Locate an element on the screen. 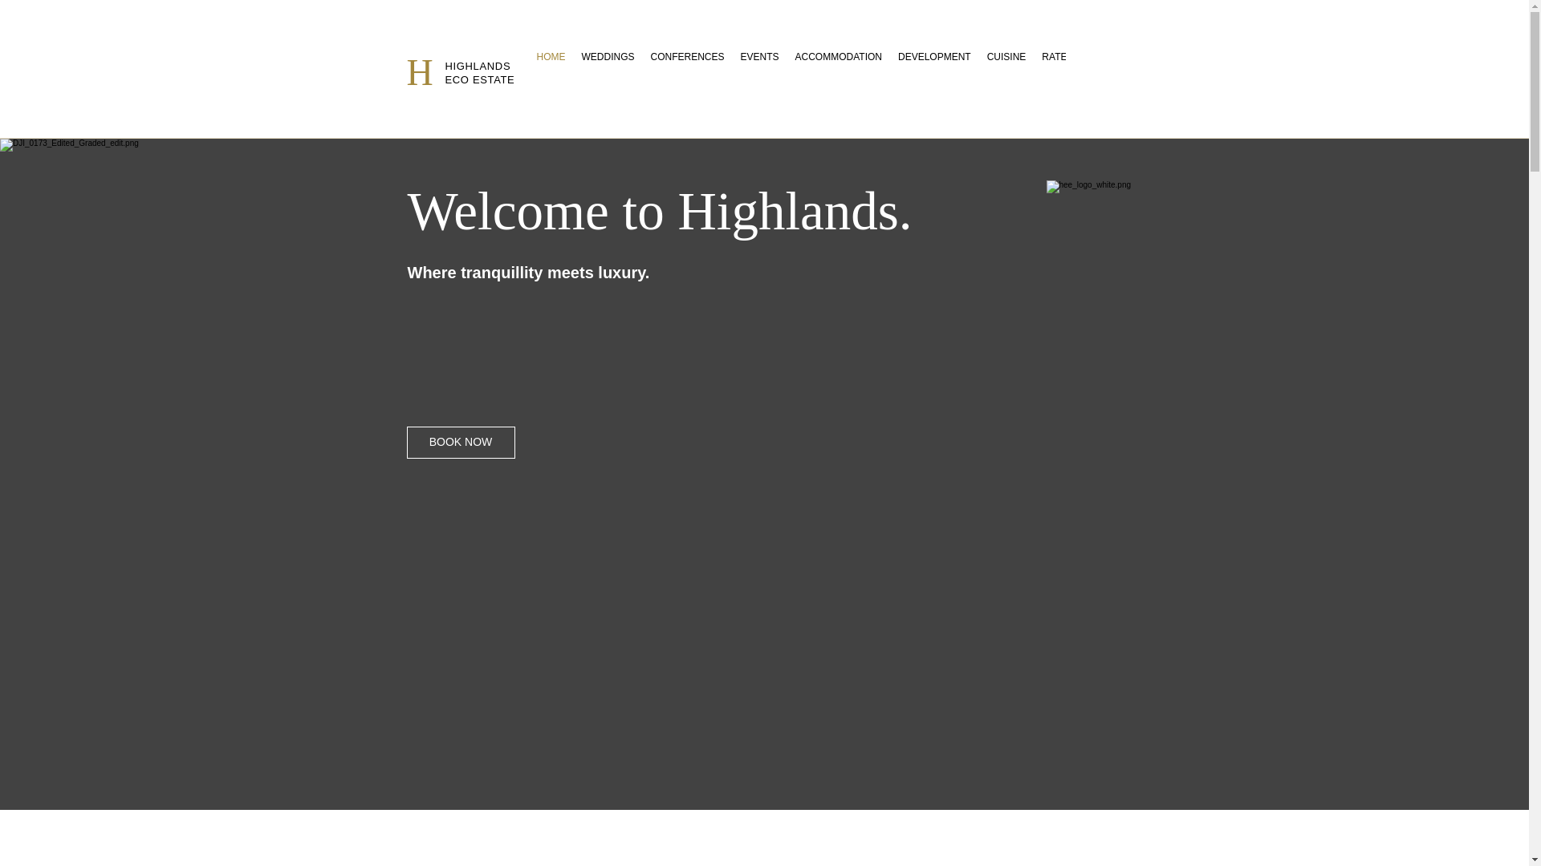 The width and height of the screenshot is (1541, 866). CONFERENCES is located at coordinates (687, 71).